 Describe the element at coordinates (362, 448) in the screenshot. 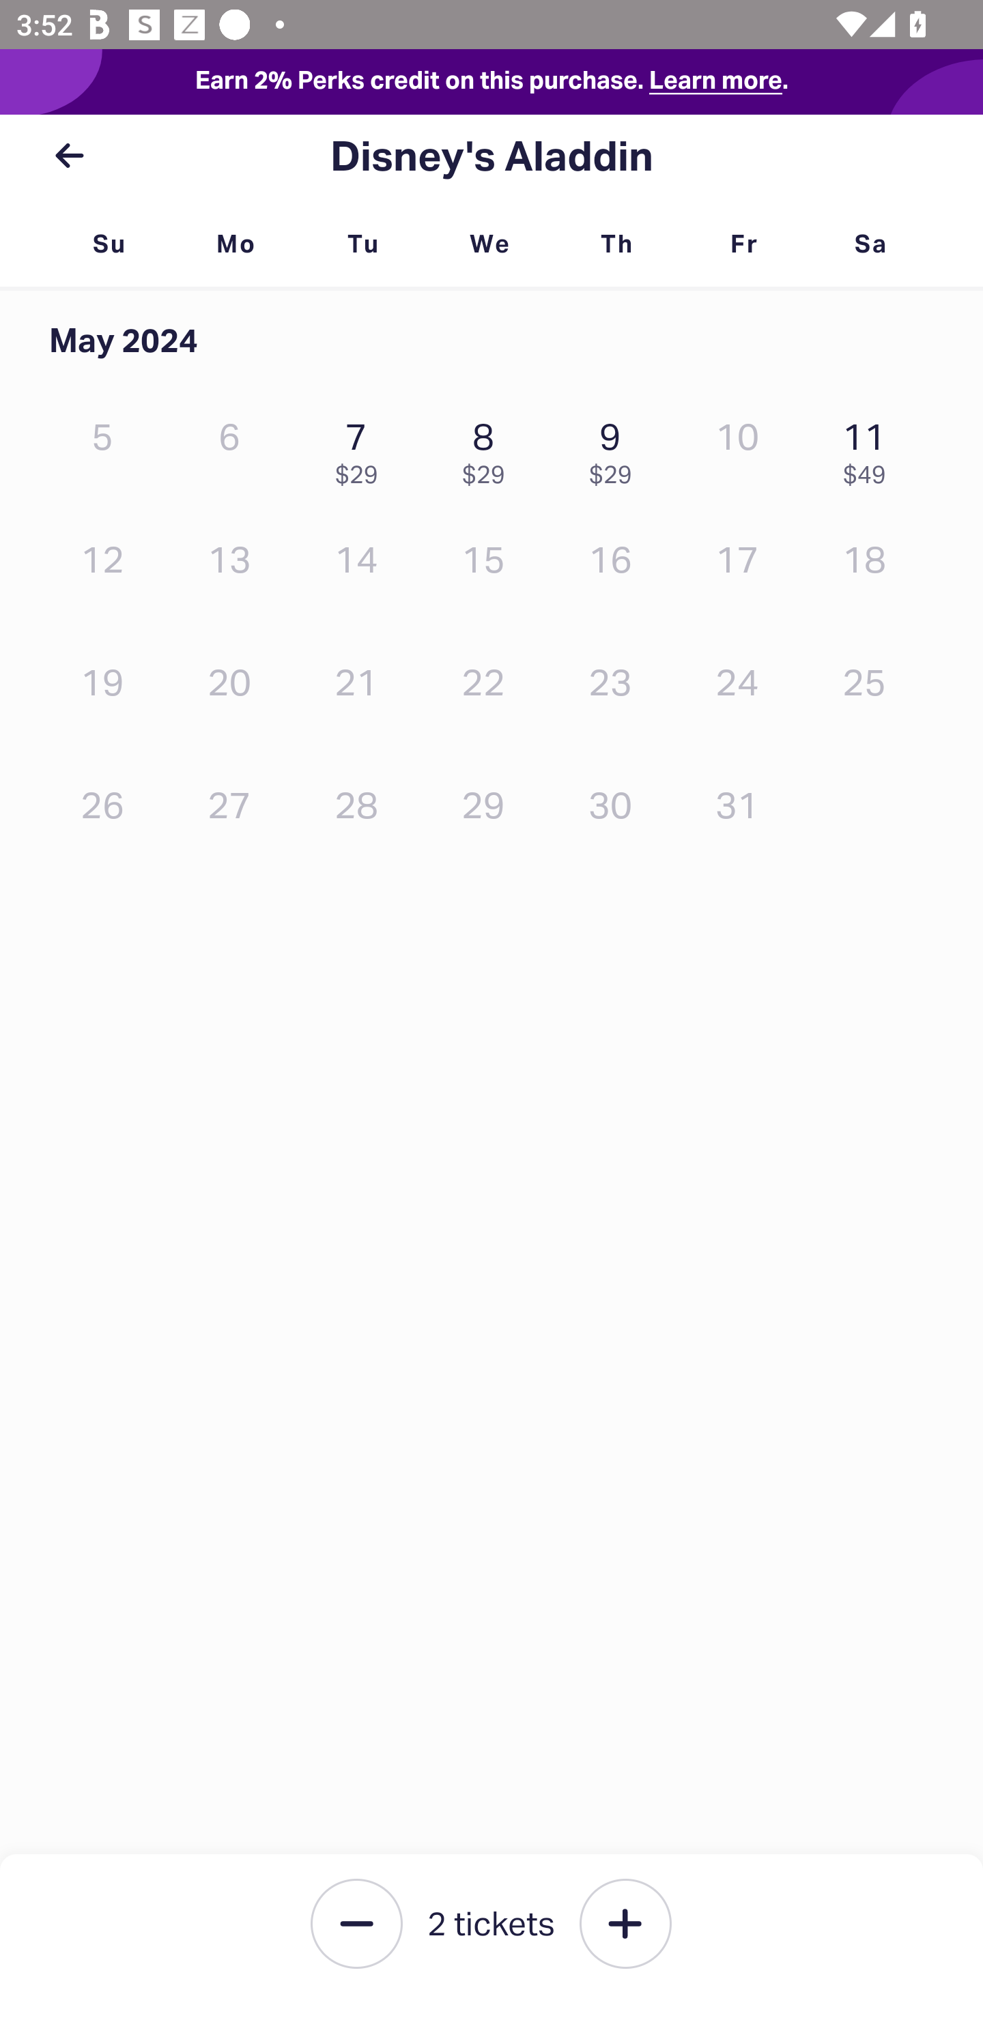

I see `7 $29` at that location.